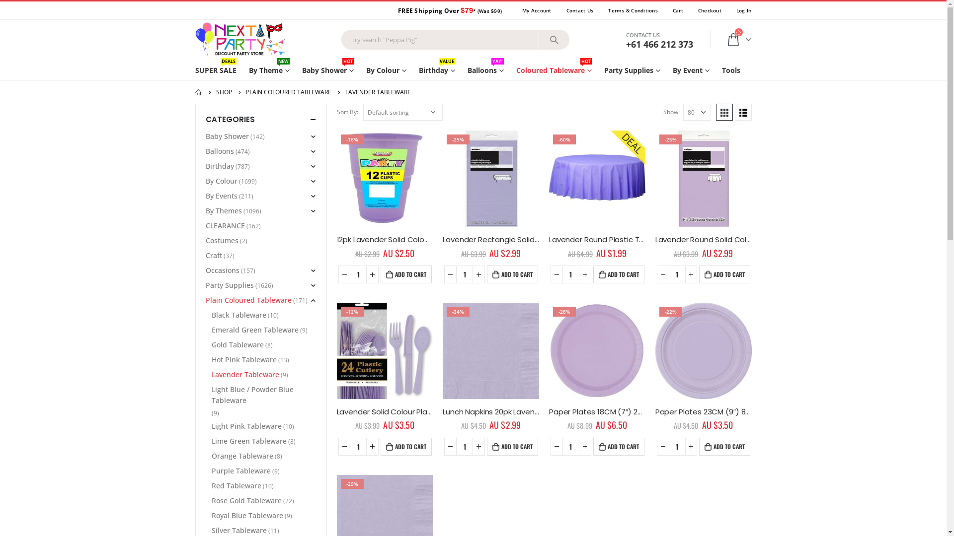  Describe the element at coordinates (710, 10) in the screenshot. I see `Checkout` at that location.